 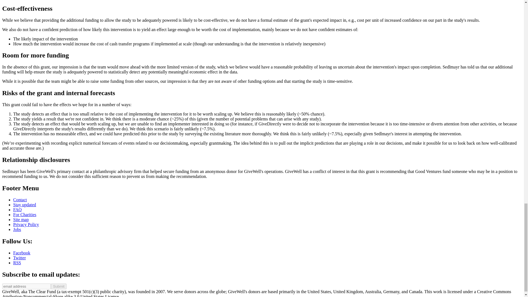 What do you see at coordinates (58, 286) in the screenshot?
I see `Submit` at bounding box center [58, 286].